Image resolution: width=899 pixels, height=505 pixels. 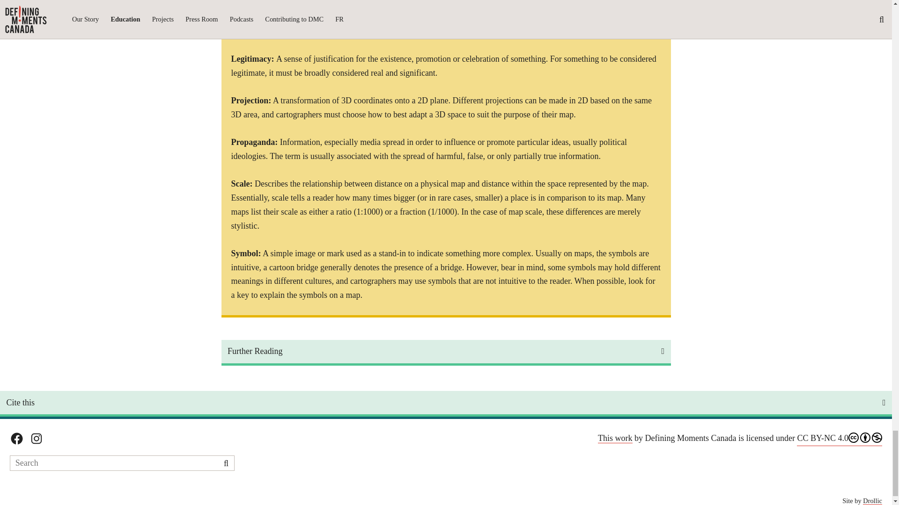 I want to click on Facebook, so click(x=17, y=439).